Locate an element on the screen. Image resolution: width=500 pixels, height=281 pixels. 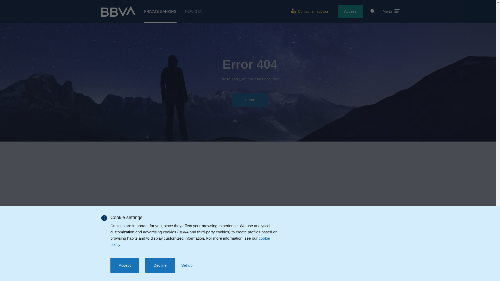
Accept is located at coordinates (124, 265).